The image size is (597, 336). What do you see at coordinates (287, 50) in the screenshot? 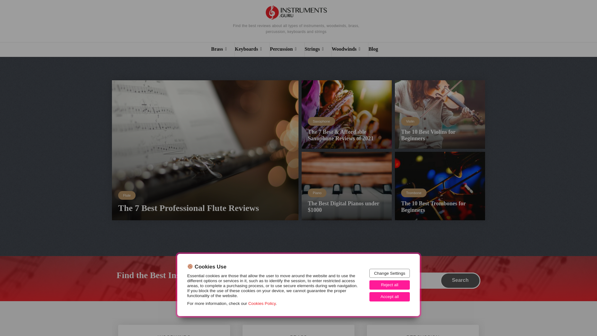
I see `Percussion` at bounding box center [287, 50].